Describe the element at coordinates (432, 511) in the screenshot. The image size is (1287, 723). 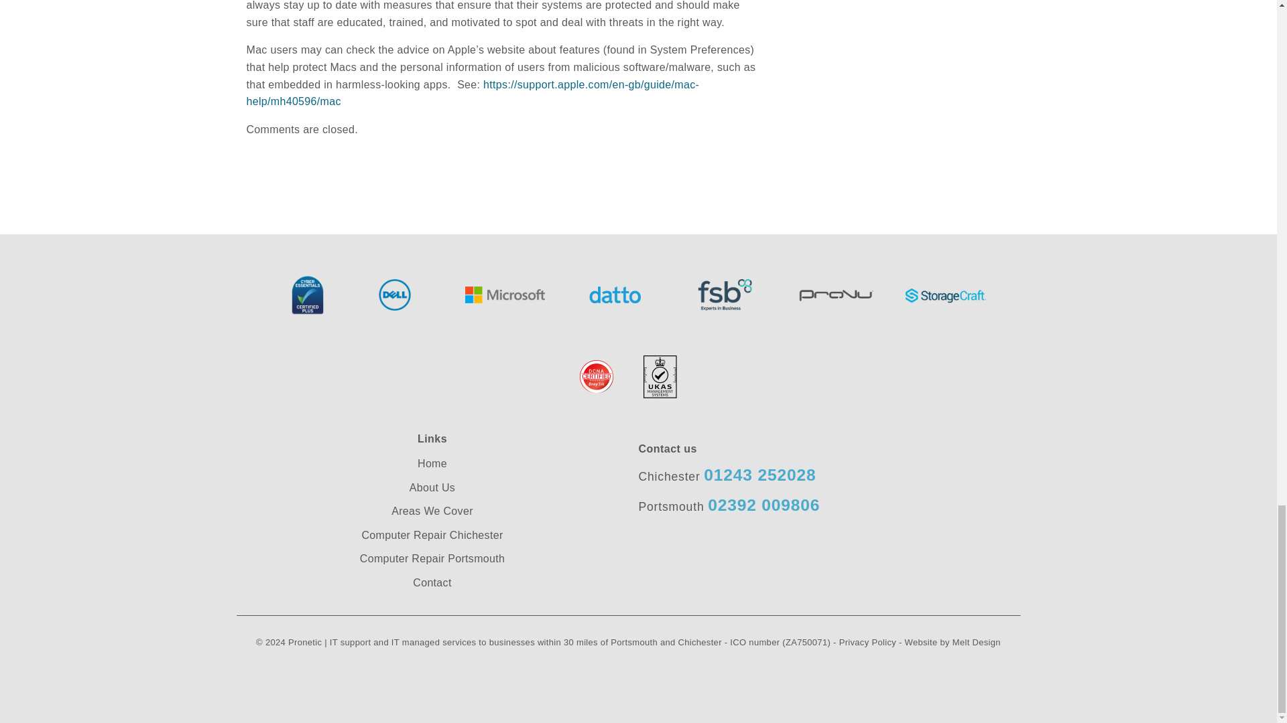
I see `Areas We Cover` at that location.